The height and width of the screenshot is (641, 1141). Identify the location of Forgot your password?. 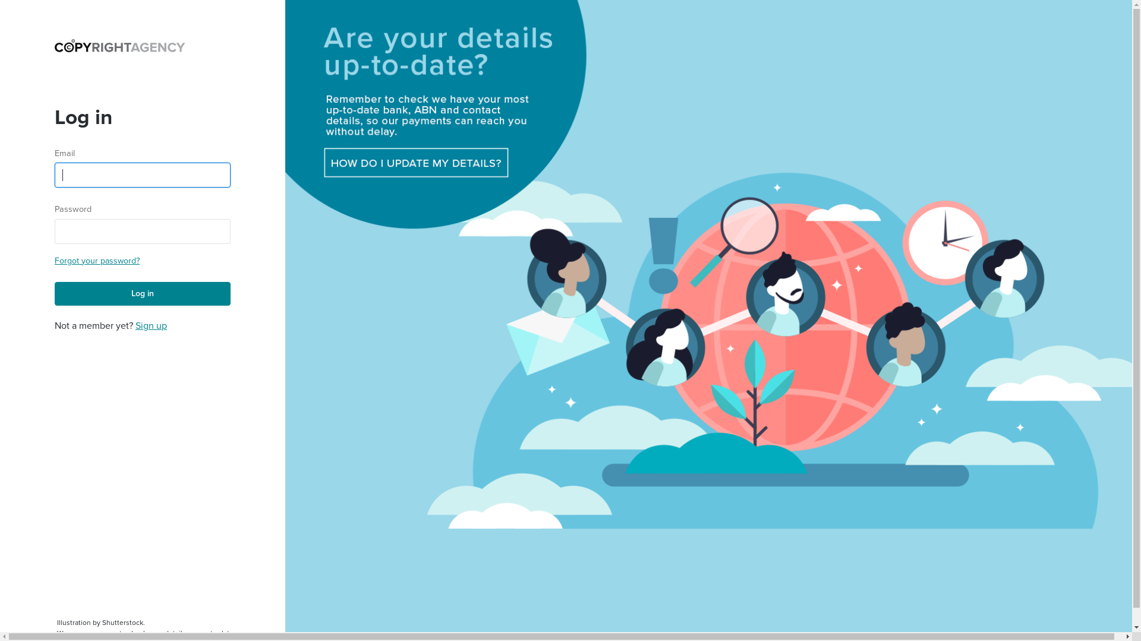
(97, 261).